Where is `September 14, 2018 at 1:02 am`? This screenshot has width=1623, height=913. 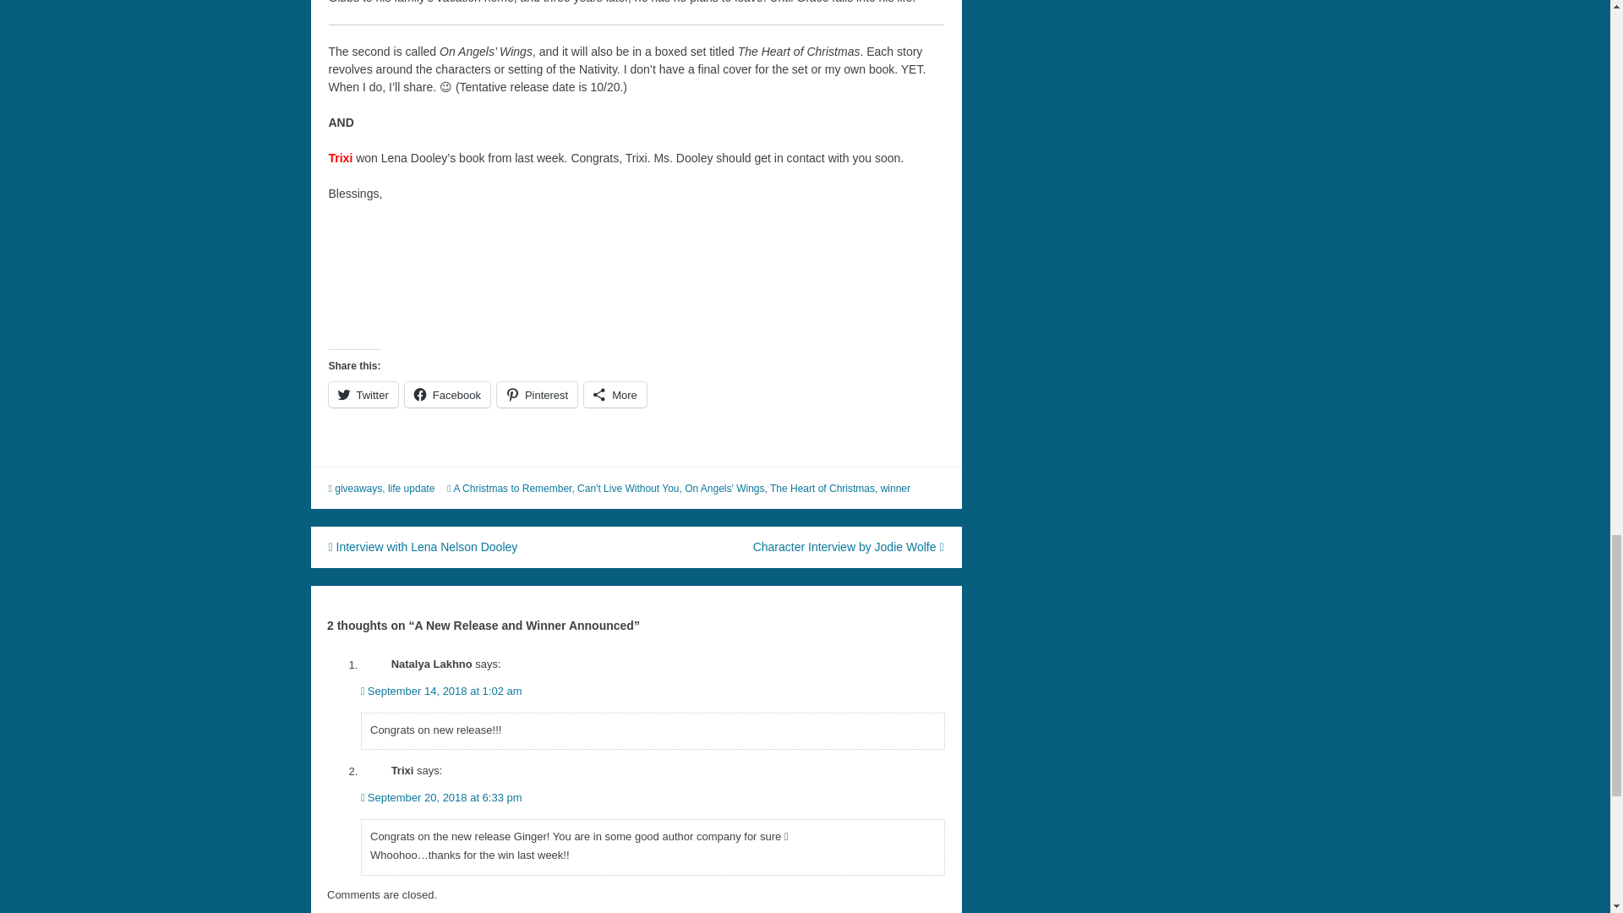 September 14, 2018 at 1:02 am is located at coordinates (441, 692).